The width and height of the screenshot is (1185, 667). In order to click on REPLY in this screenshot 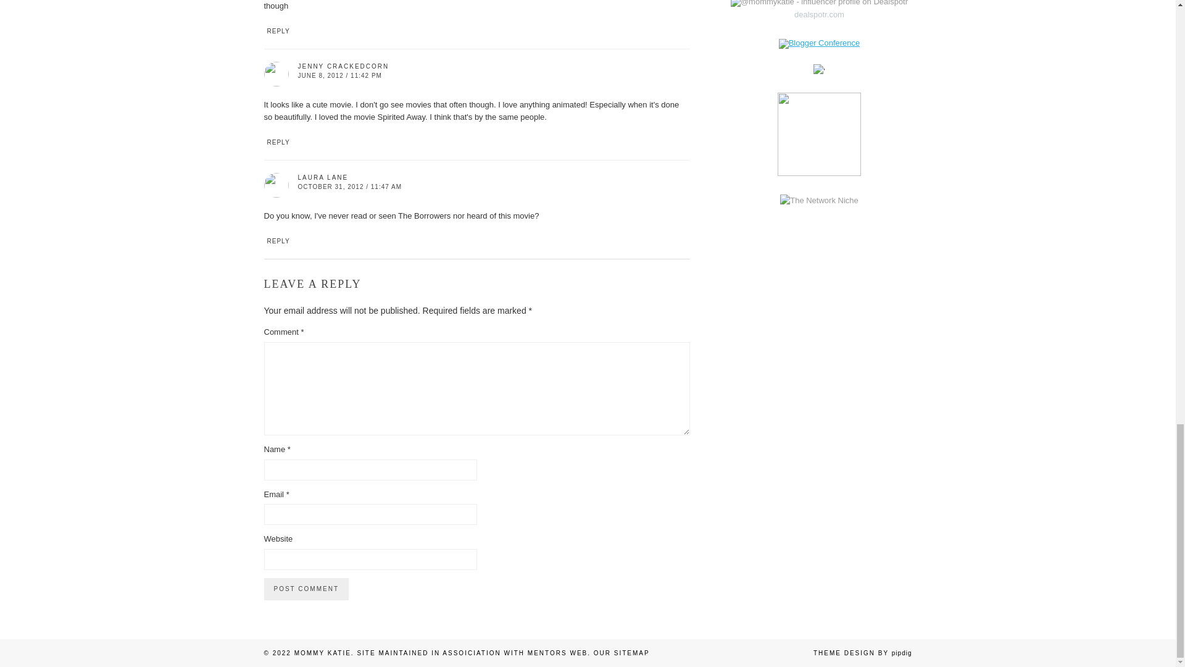, I will do `click(278, 241)`.